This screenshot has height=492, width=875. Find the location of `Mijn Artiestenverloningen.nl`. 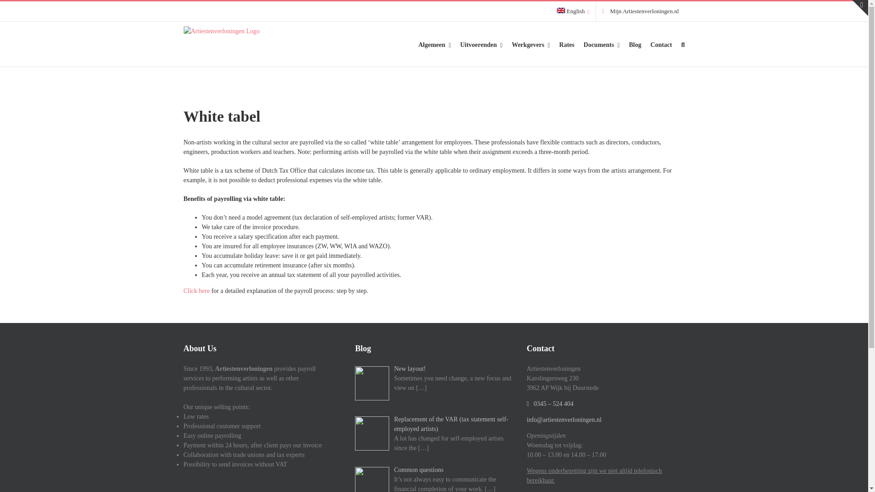

Mijn Artiestenverloningen.nl is located at coordinates (640, 11).